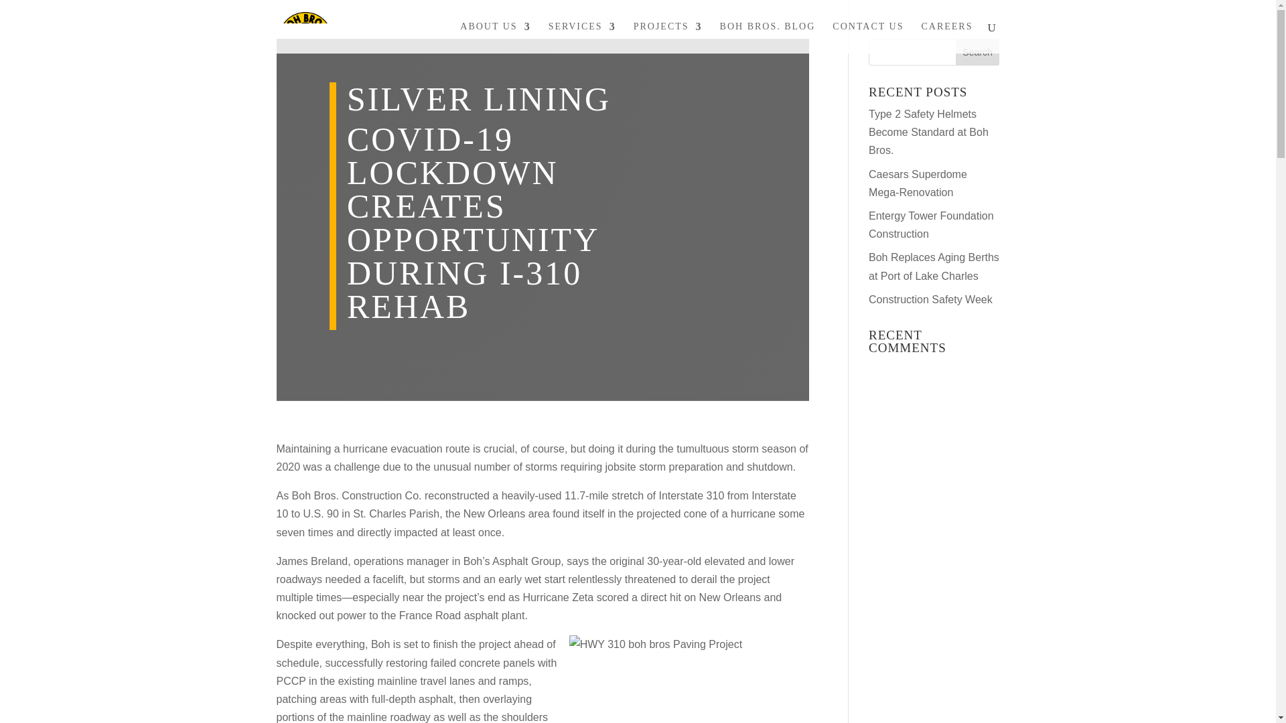 The height and width of the screenshot is (723, 1286). What do you see at coordinates (931, 225) in the screenshot?
I see `Entergy Tower Foundation Construction` at bounding box center [931, 225].